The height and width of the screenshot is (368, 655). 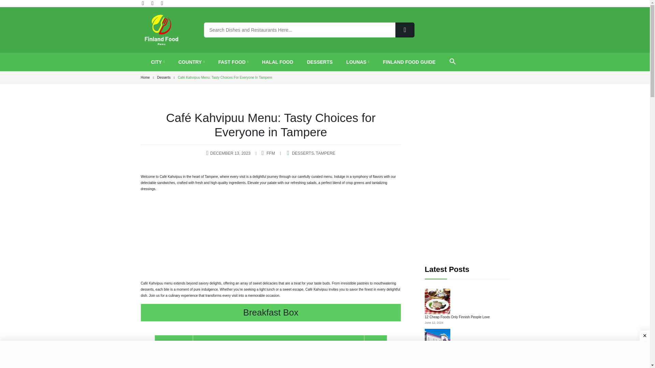 What do you see at coordinates (153, 3) in the screenshot?
I see `pinterest` at bounding box center [153, 3].